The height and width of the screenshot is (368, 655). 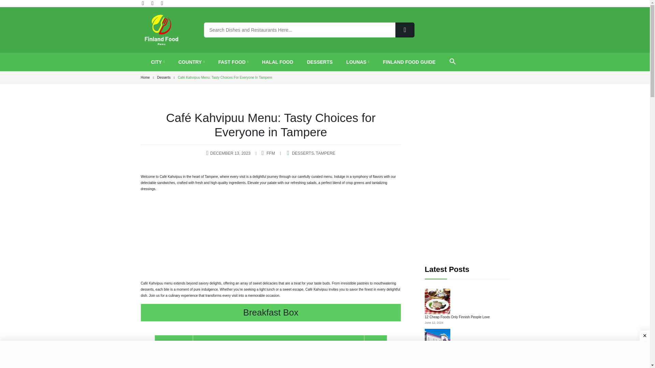 What do you see at coordinates (153, 3) in the screenshot?
I see `pinterest` at bounding box center [153, 3].